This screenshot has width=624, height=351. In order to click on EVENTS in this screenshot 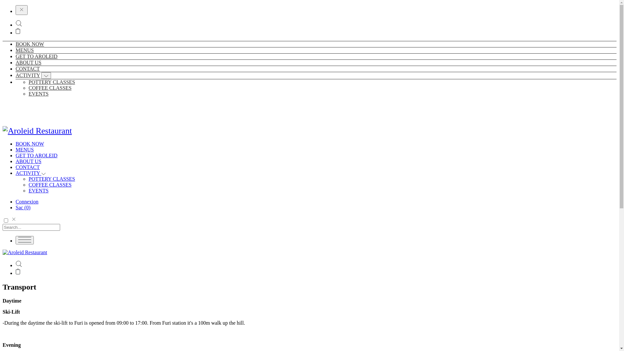, I will do `click(38, 190)`.